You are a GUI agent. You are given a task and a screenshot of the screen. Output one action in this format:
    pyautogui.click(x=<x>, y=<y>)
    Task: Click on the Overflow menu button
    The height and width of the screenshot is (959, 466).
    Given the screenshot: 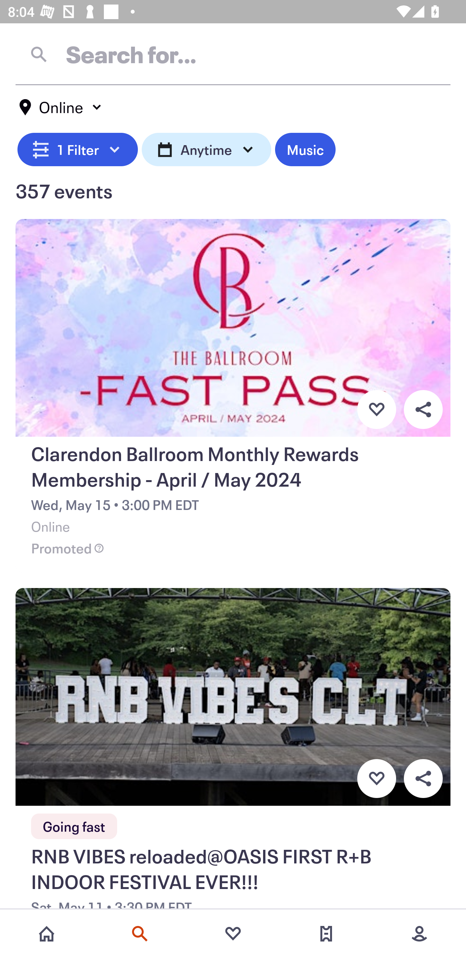 What is the action you would take?
    pyautogui.click(x=423, y=779)
    